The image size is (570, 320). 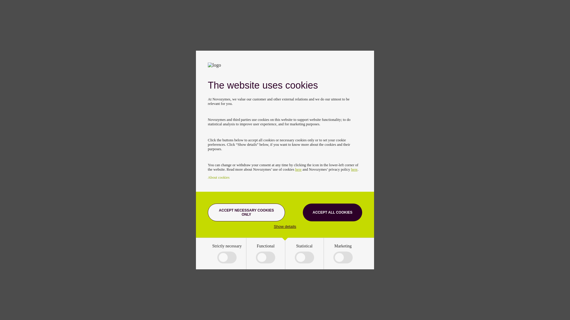 What do you see at coordinates (246, 212) in the screenshot?
I see `ACCEPT NECESSARY COOKIES ONLY` at bounding box center [246, 212].